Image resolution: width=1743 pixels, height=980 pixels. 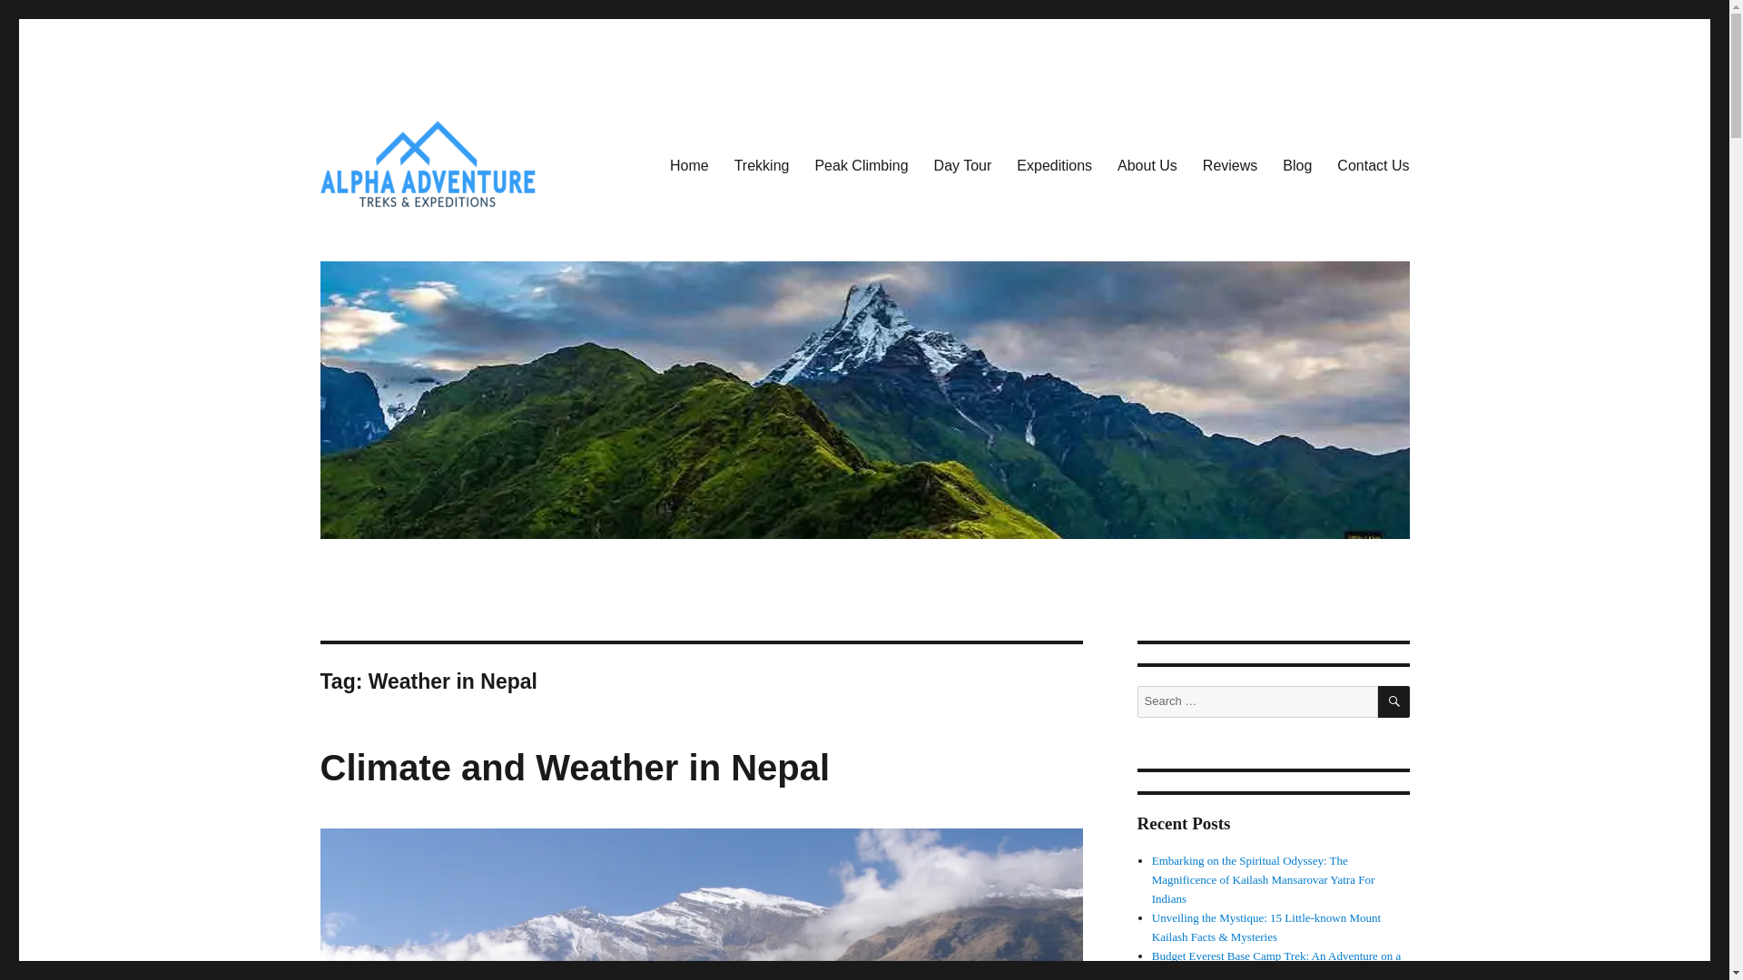 What do you see at coordinates (1147, 166) in the screenshot?
I see `About Us` at bounding box center [1147, 166].